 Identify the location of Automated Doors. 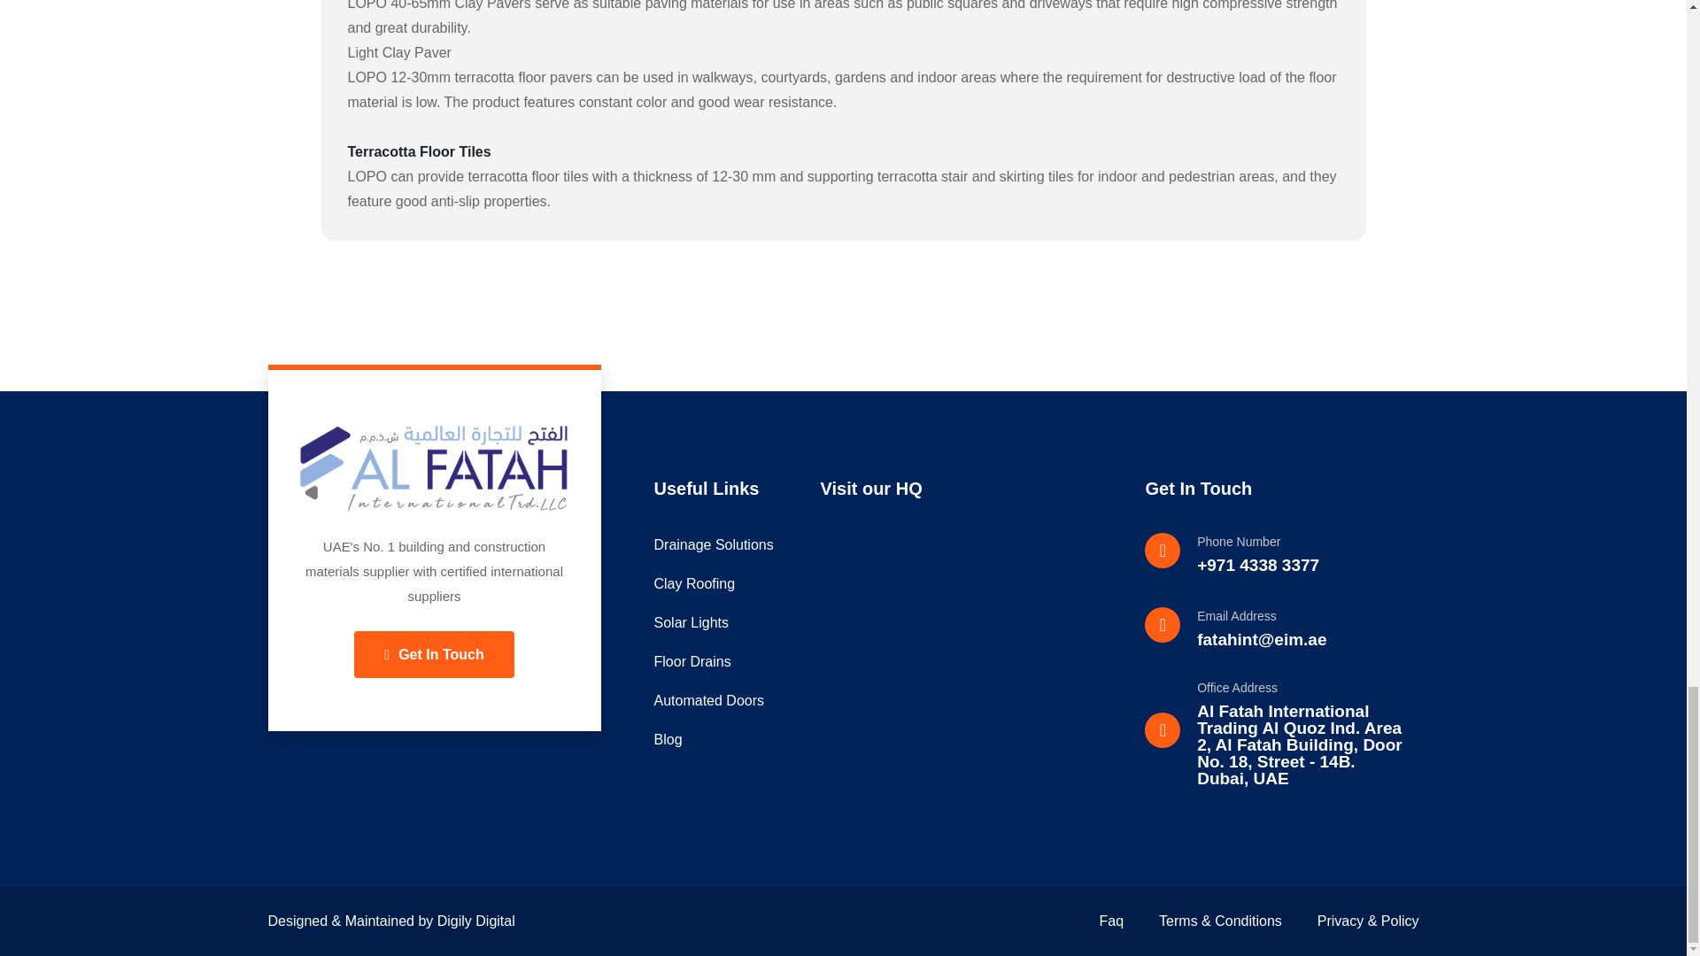
(728, 700).